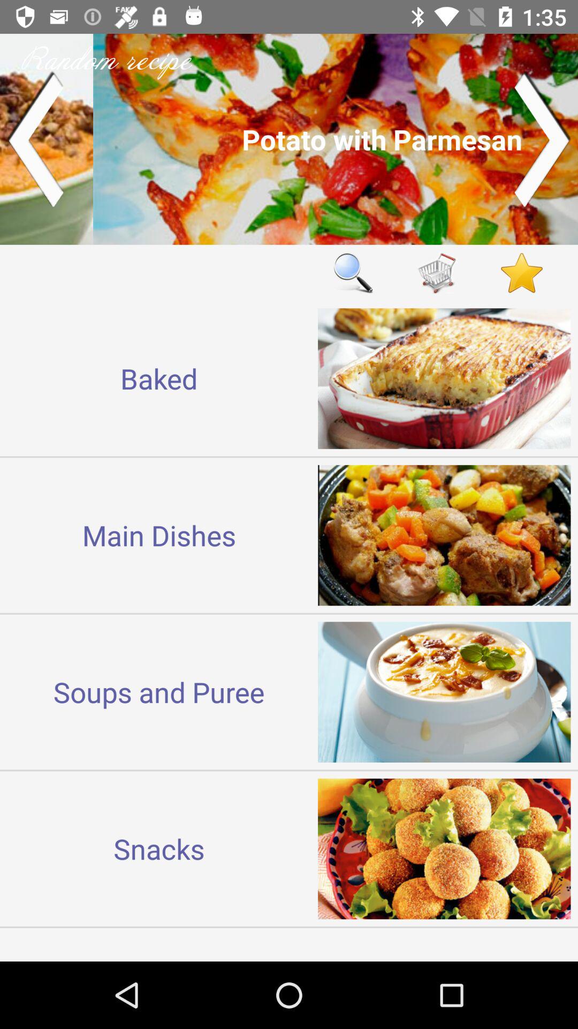  I want to click on tap the icon below main dishes, so click(159, 691).